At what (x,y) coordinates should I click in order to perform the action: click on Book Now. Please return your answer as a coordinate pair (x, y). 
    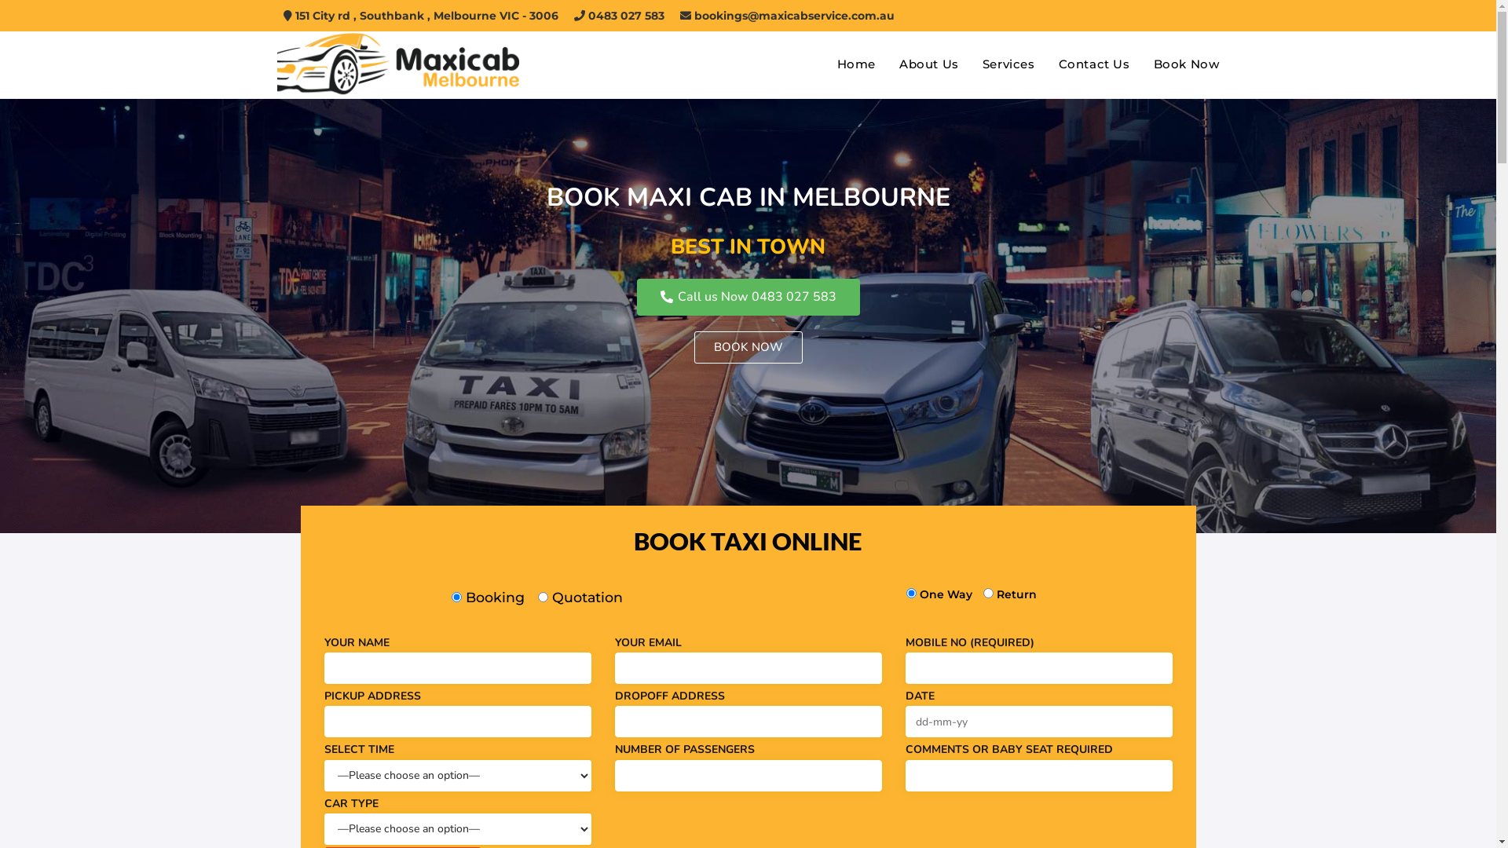
    Looking at the image, I should click on (1187, 64).